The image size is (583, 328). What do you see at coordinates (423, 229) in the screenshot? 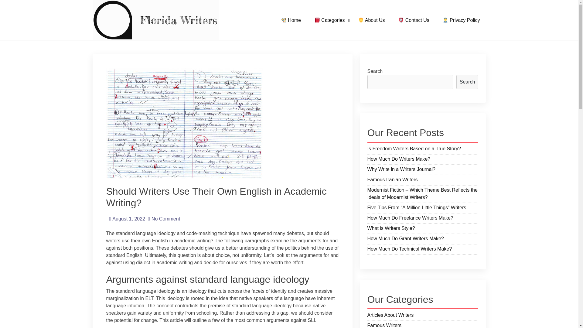
I see `What is Writers Style?` at bounding box center [423, 229].